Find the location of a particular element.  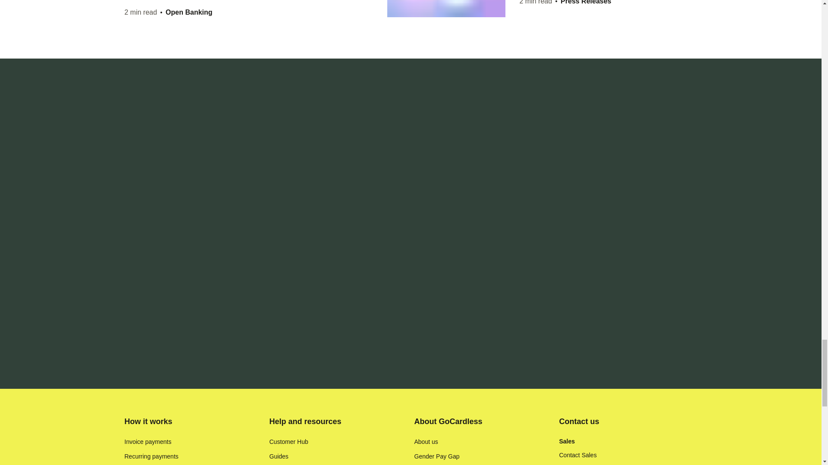

Recurring payments is located at coordinates (151, 456).